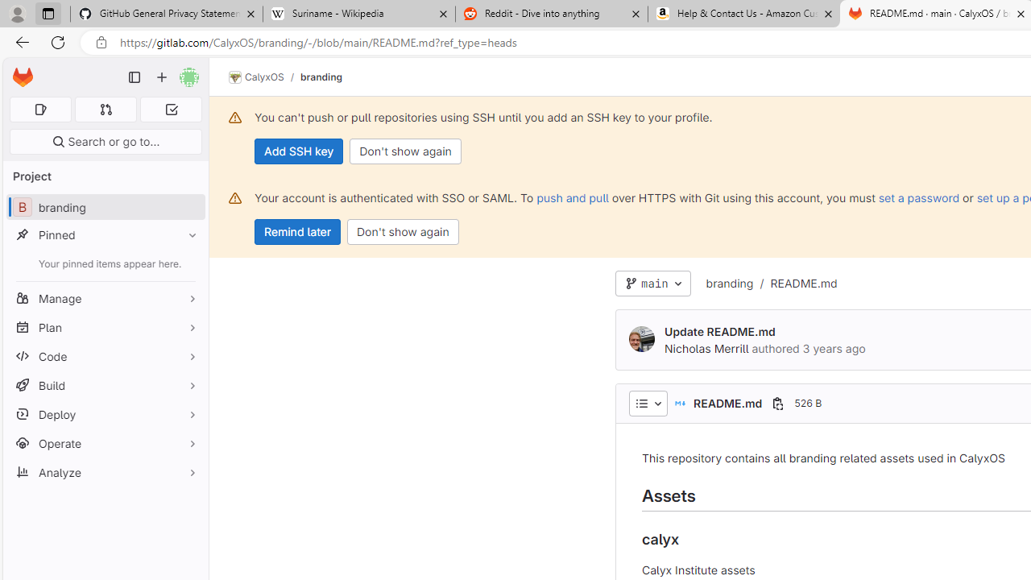  I want to click on Class: s16 gl-alert-icon gl-alert-icon-no-title, so click(235, 198).